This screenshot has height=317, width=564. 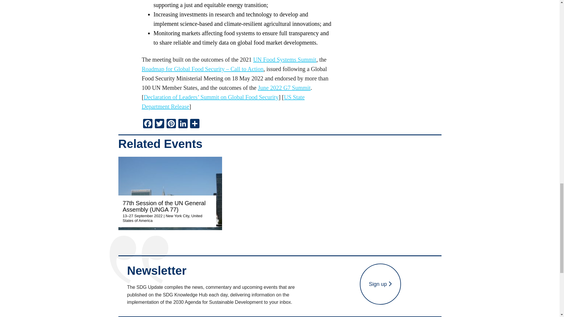 What do you see at coordinates (285, 59) in the screenshot?
I see `UN Food Systems Summit` at bounding box center [285, 59].